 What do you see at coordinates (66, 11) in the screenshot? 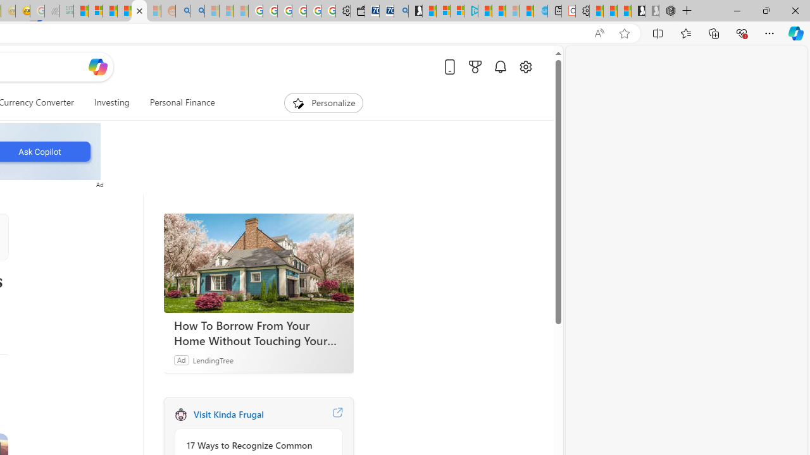
I see `DITOGAMES AG Imprint - Sleeping` at bounding box center [66, 11].